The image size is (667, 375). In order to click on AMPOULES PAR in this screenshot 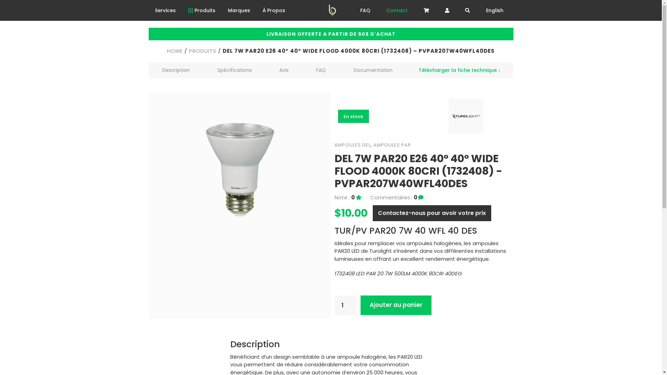, I will do `click(392, 145)`.